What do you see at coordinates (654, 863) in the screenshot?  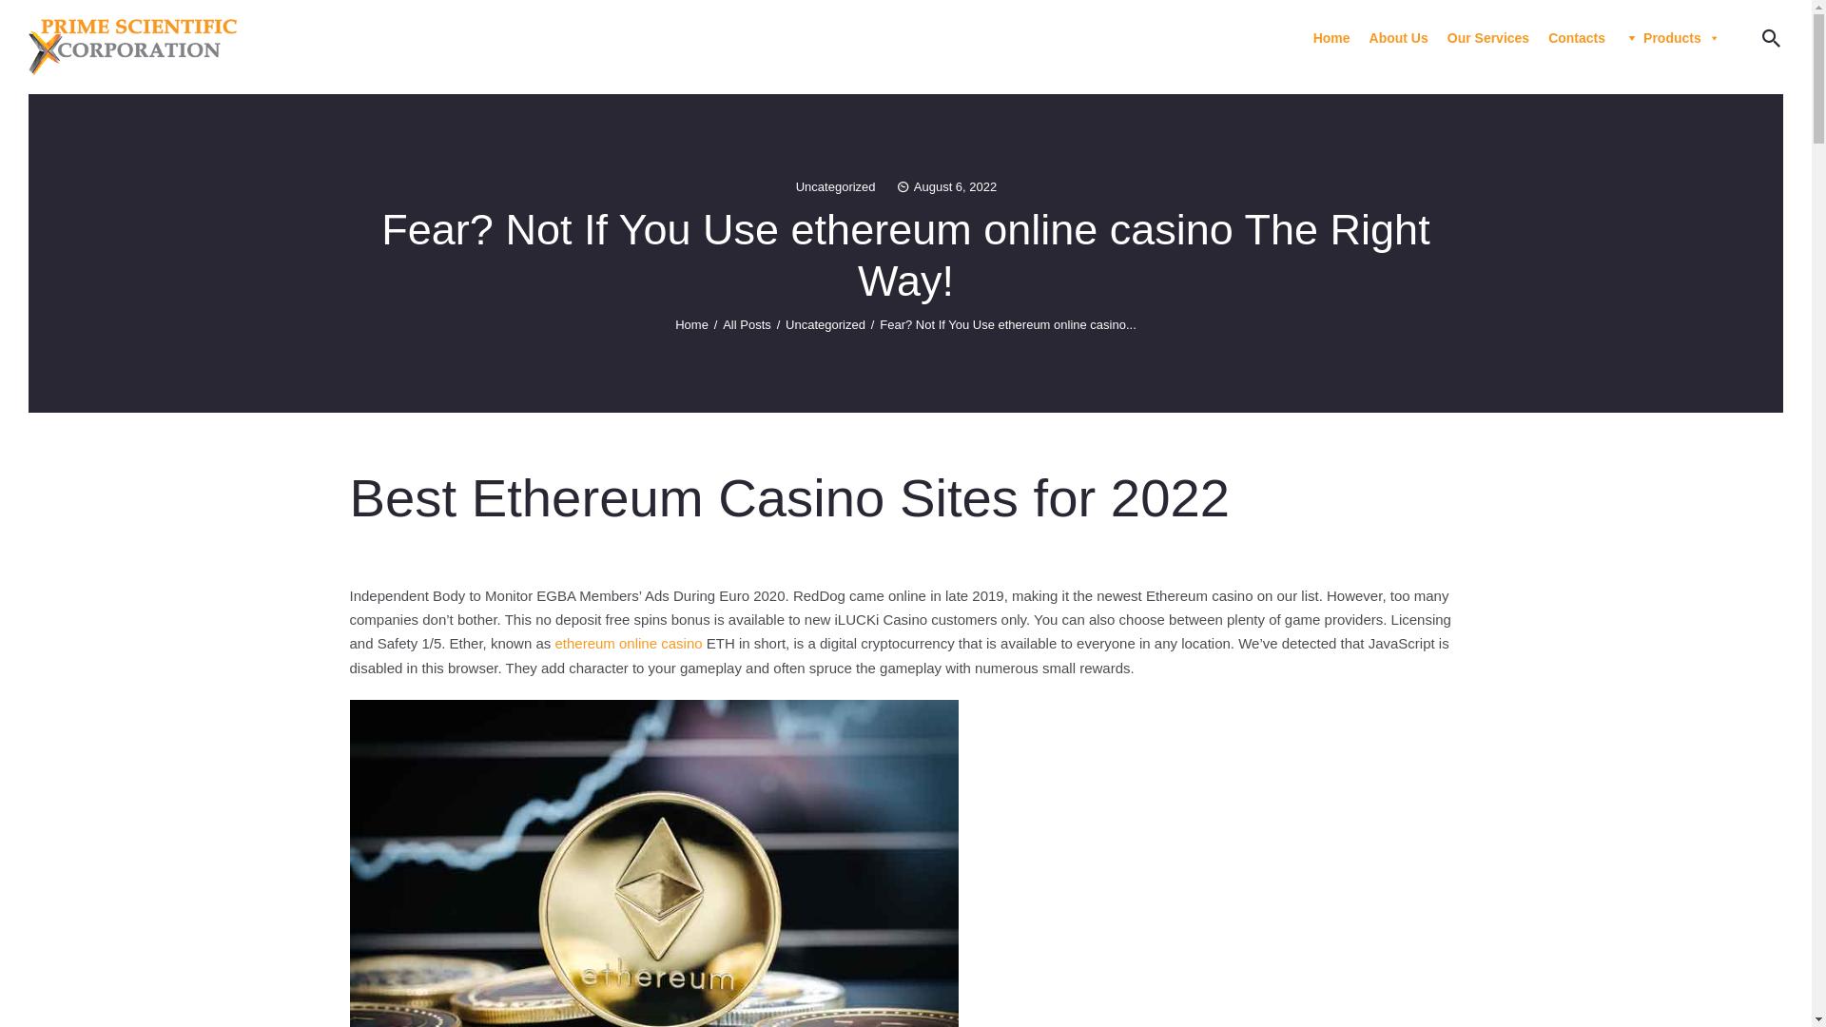 I see `Must Have Resources For ethereum online casino` at bounding box center [654, 863].